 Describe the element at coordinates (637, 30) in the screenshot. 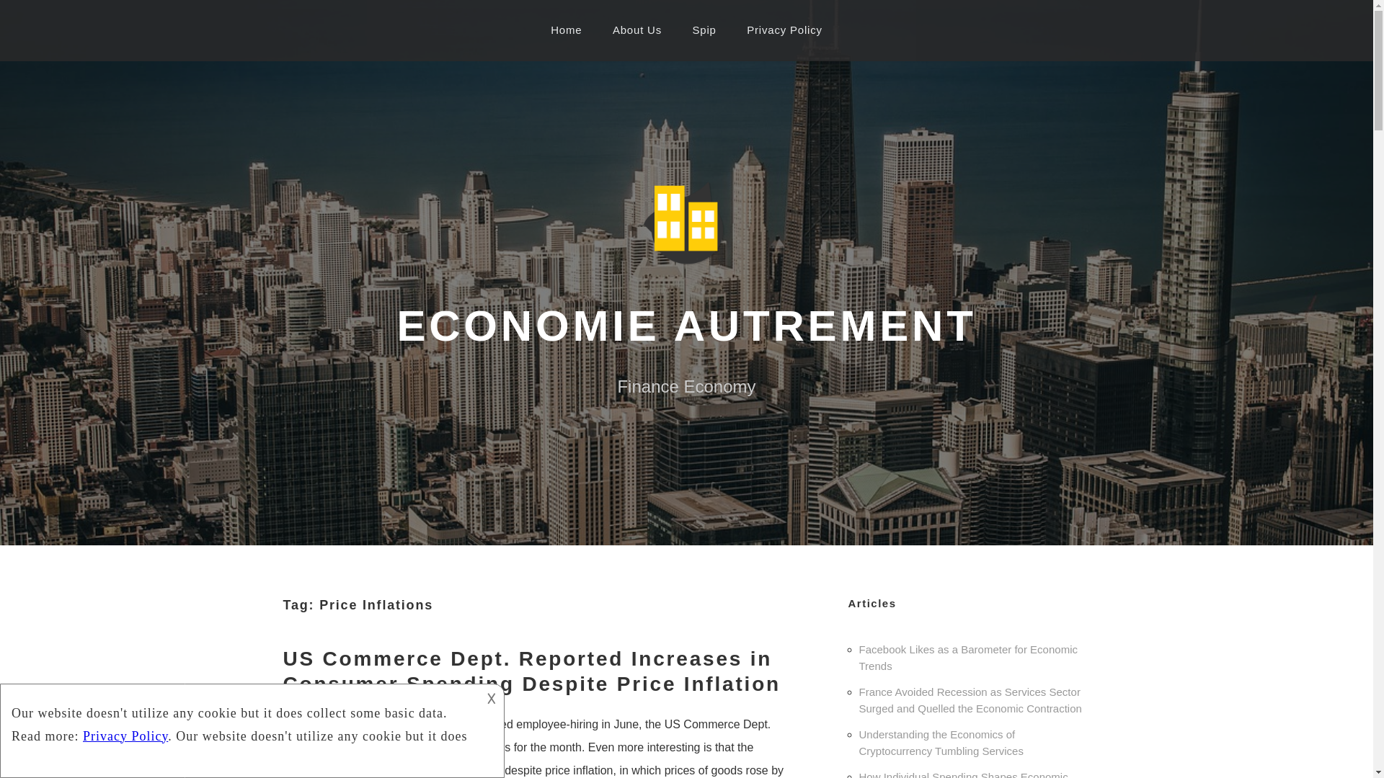

I see `About Us` at that location.